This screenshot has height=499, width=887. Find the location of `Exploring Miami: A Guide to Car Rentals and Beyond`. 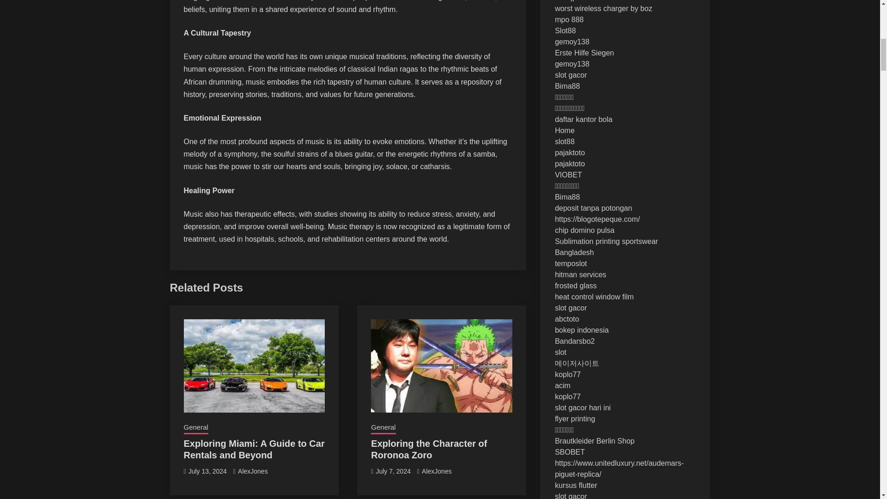

Exploring Miami: A Guide to Car Rentals and Beyond is located at coordinates (254, 449).